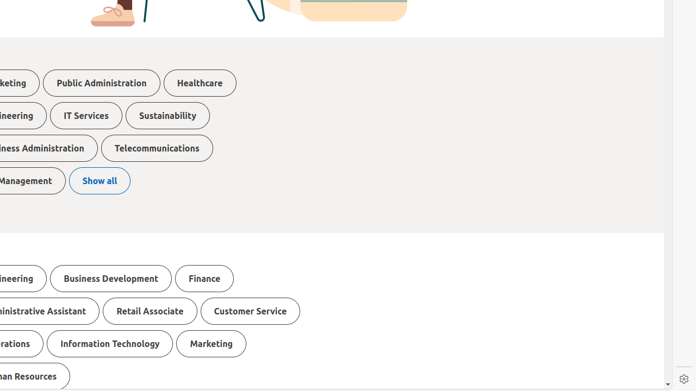 This screenshot has height=391, width=696. I want to click on Show all collaborative articles, so click(100, 181).